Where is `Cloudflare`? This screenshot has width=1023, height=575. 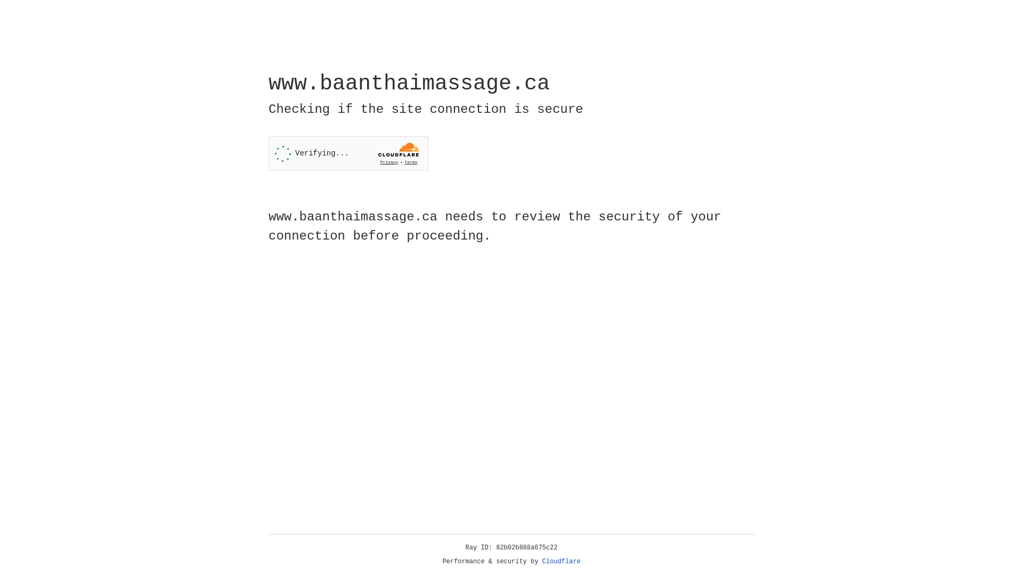
Cloudflare is located at coordinates (562, 562).